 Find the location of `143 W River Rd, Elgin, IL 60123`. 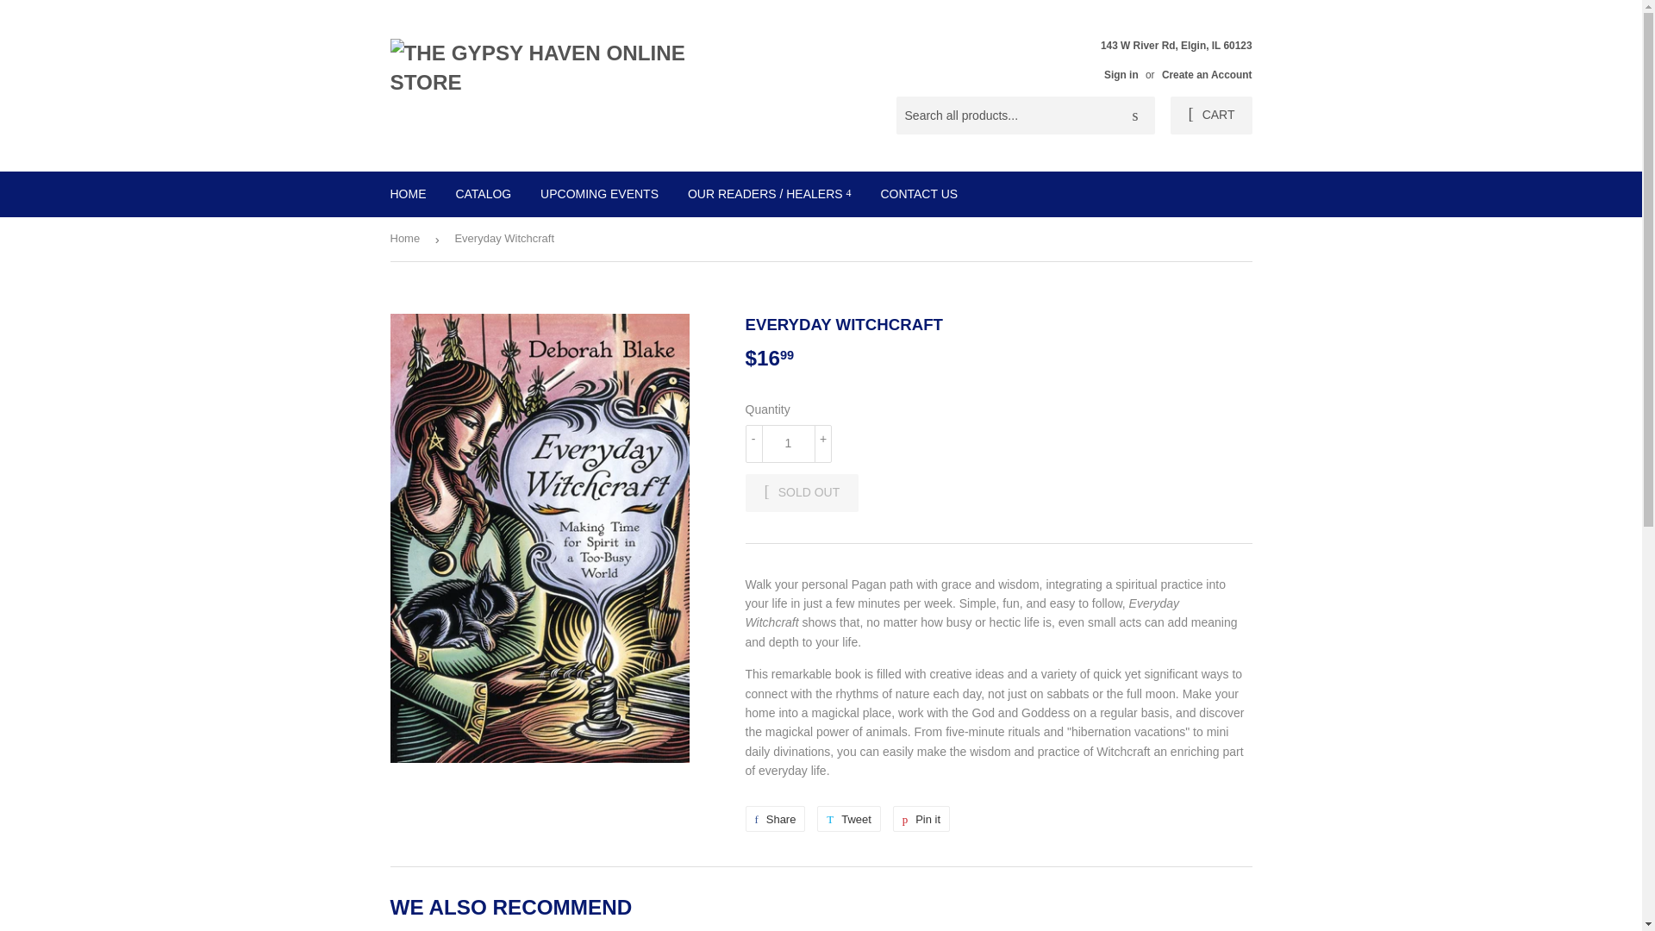

143 W River Rd, Elgin, IL 60123 is located at coordinates (1171, 59).